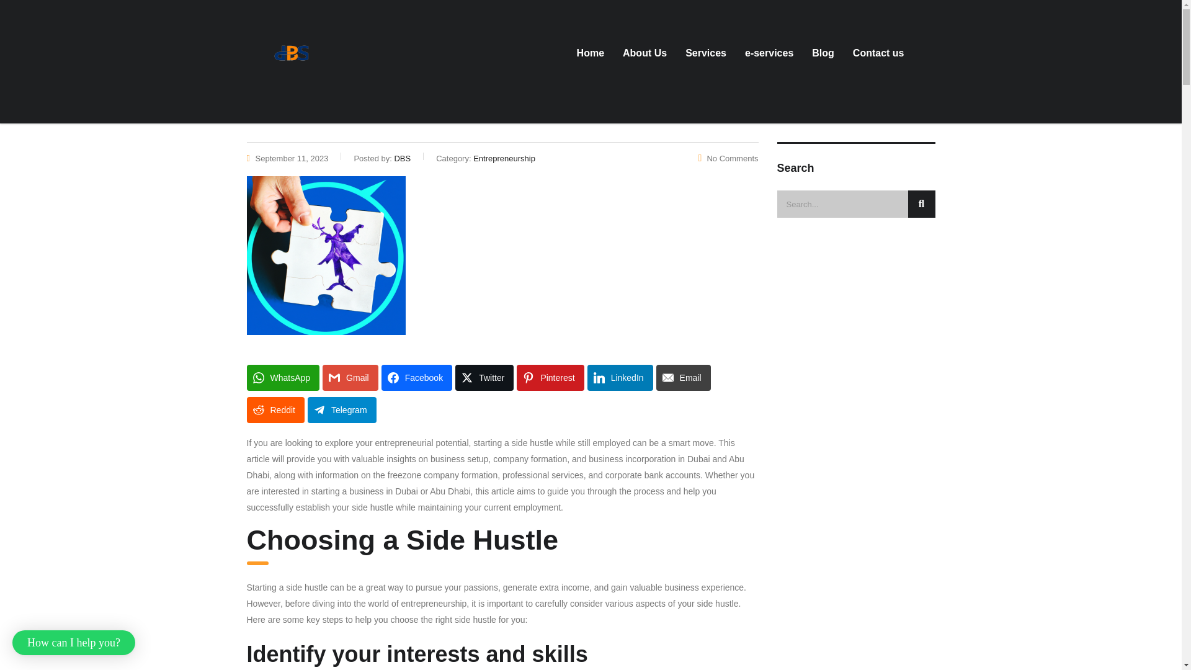  Describe the element at coordinates (283, 377) in the screenshot. I see `Share on WhatsApp` at that location.